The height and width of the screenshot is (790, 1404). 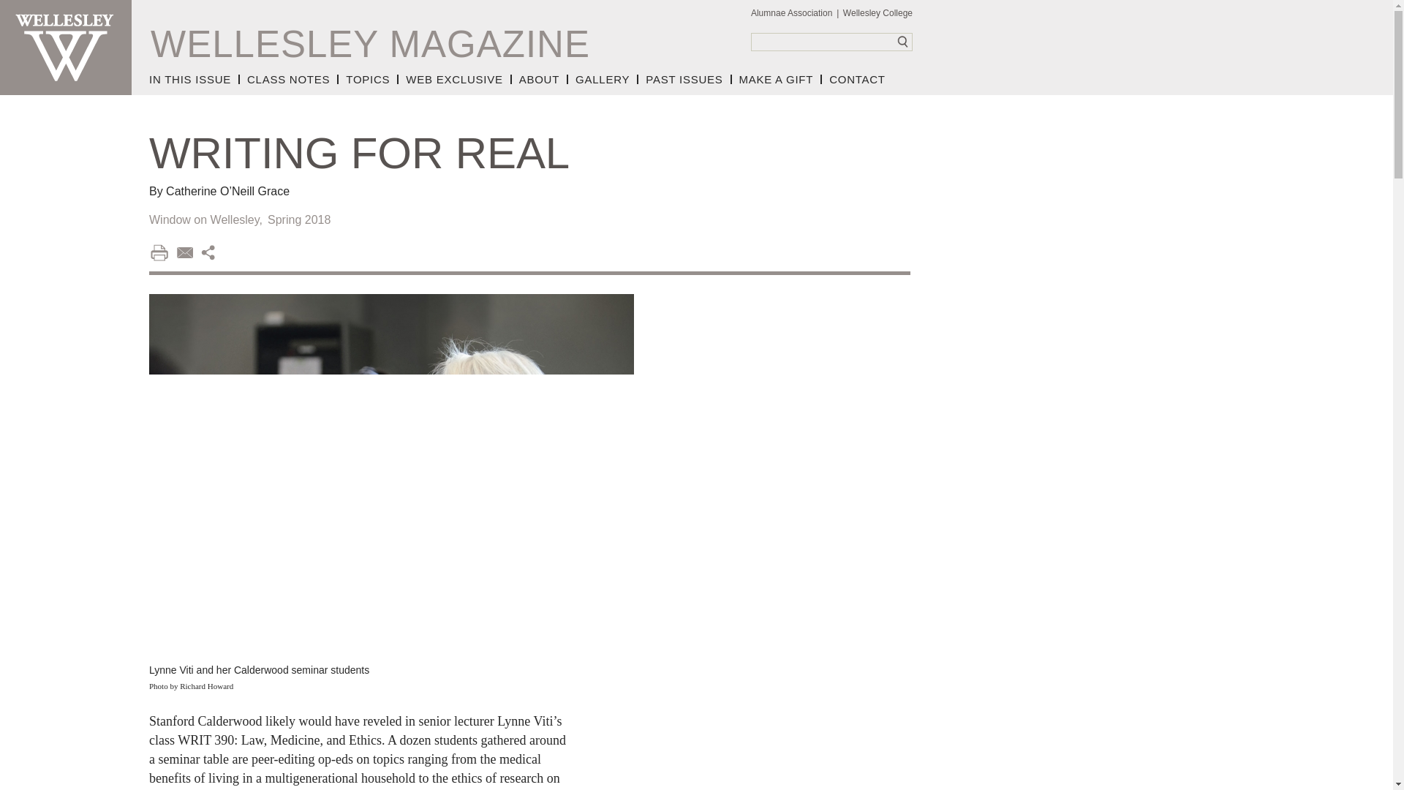 What do you see at coordinates (195, 79) in the screenshot?
I see `IN THIS ISSUE` at bounding box center [195, 79].